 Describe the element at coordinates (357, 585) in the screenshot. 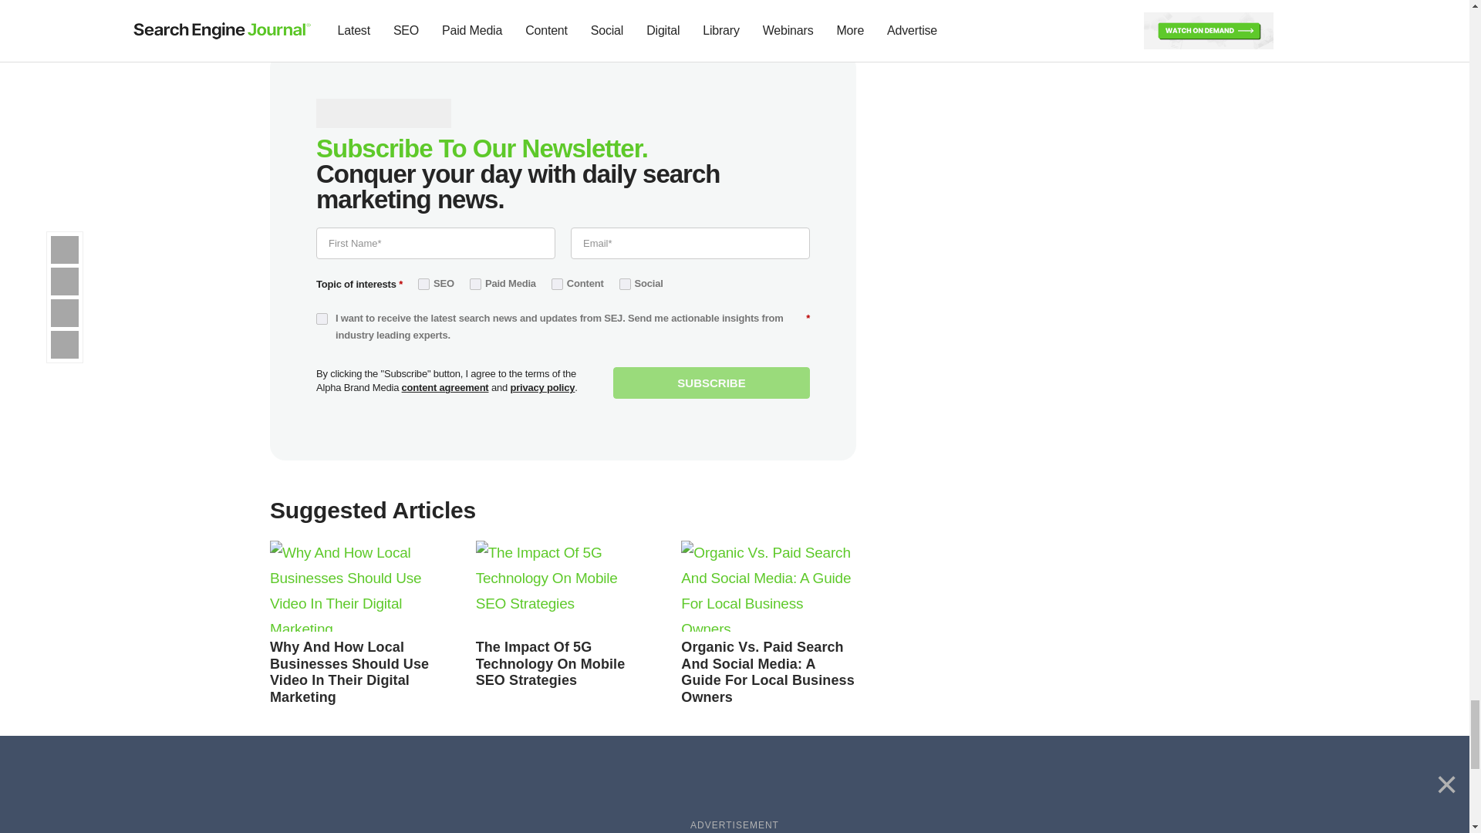

I see `Read the Article` at that location.